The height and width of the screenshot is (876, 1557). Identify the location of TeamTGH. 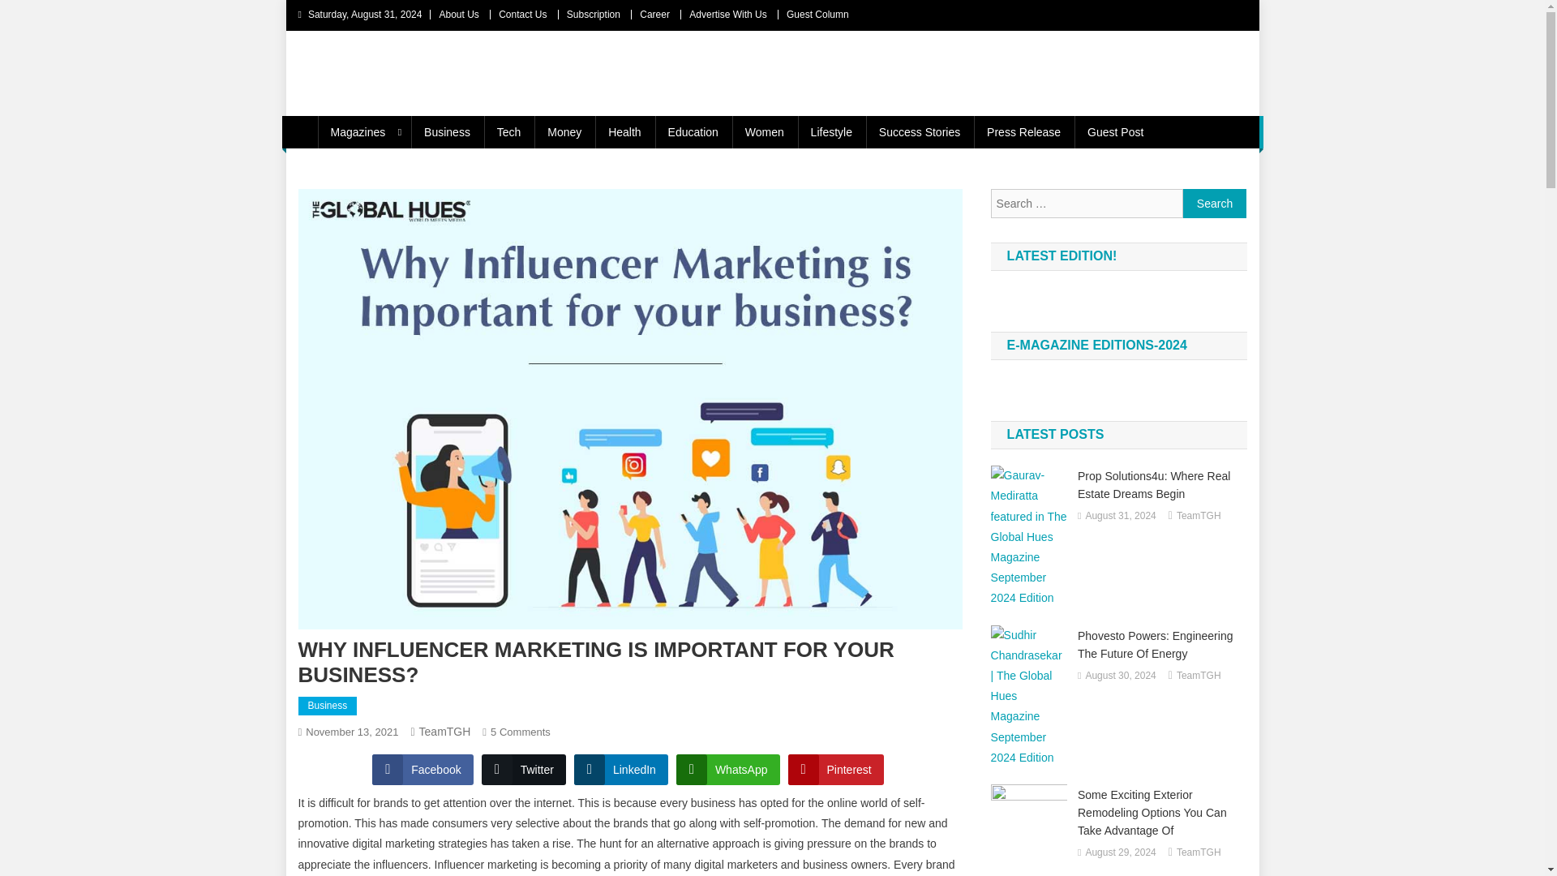
(444, 732).